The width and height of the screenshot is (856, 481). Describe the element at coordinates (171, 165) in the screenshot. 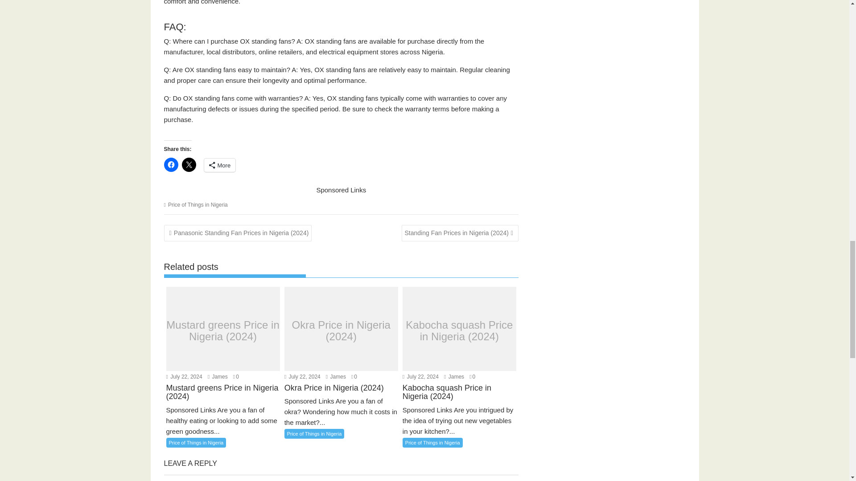

I see `Click to share on Facebook` at that location.